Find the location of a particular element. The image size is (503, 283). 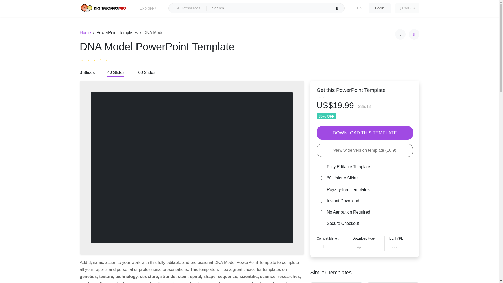

All Resources is located at coordinates (190, 8).